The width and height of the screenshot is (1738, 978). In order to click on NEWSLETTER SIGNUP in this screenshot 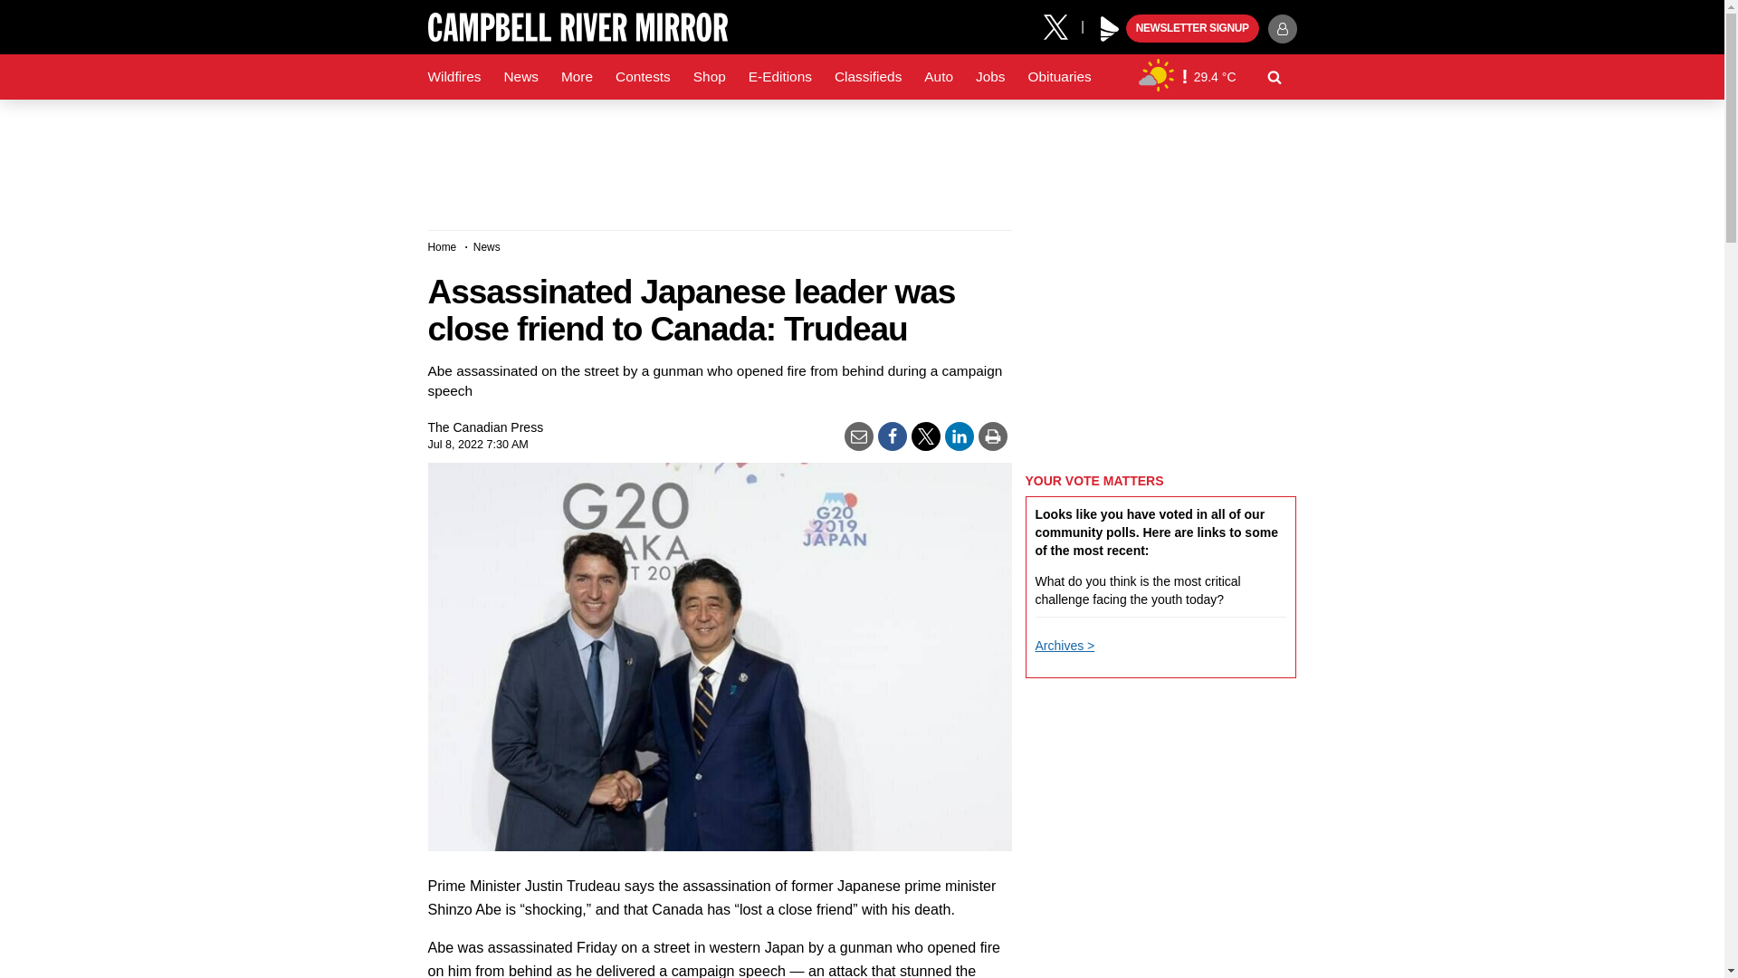, I will do `click(1192, 29)`.